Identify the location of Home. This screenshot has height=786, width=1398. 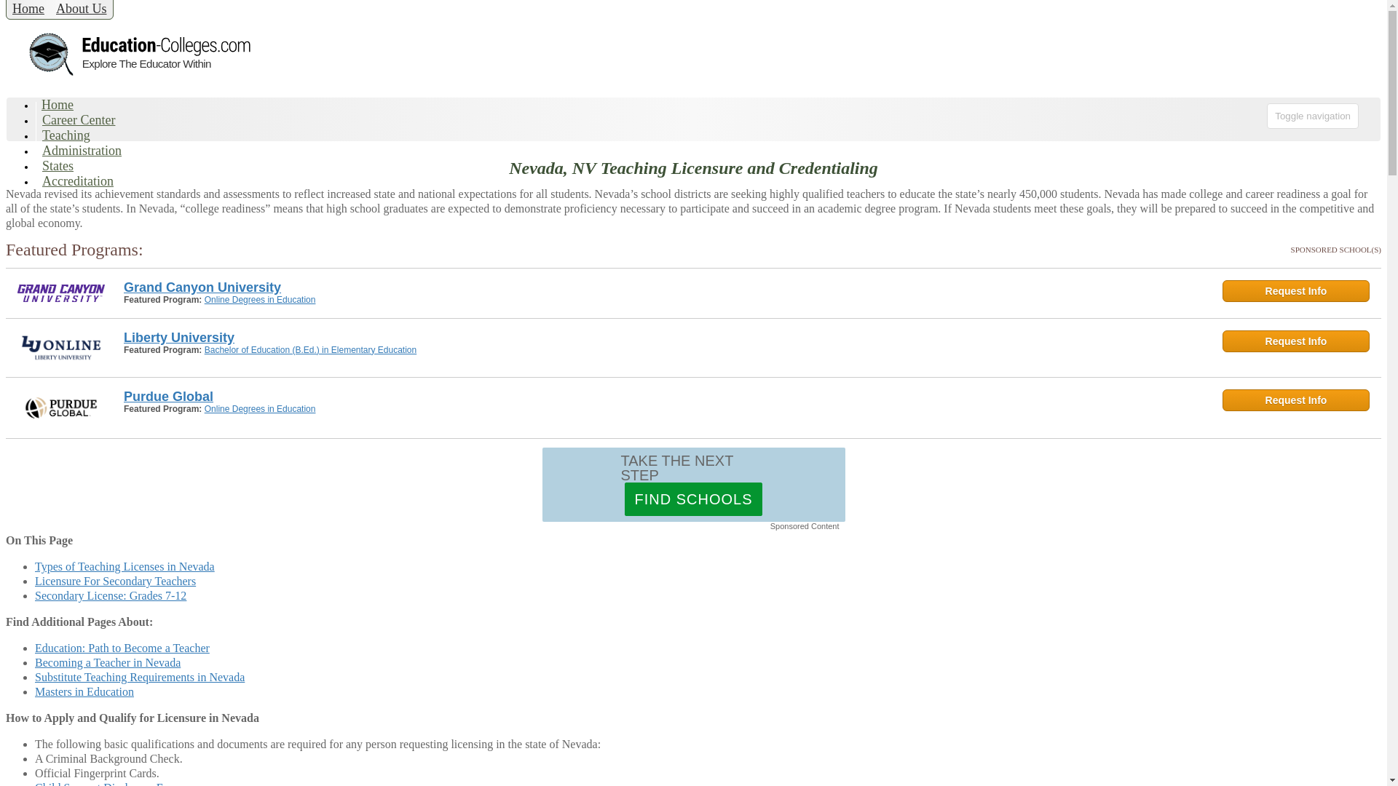
(58, 104).